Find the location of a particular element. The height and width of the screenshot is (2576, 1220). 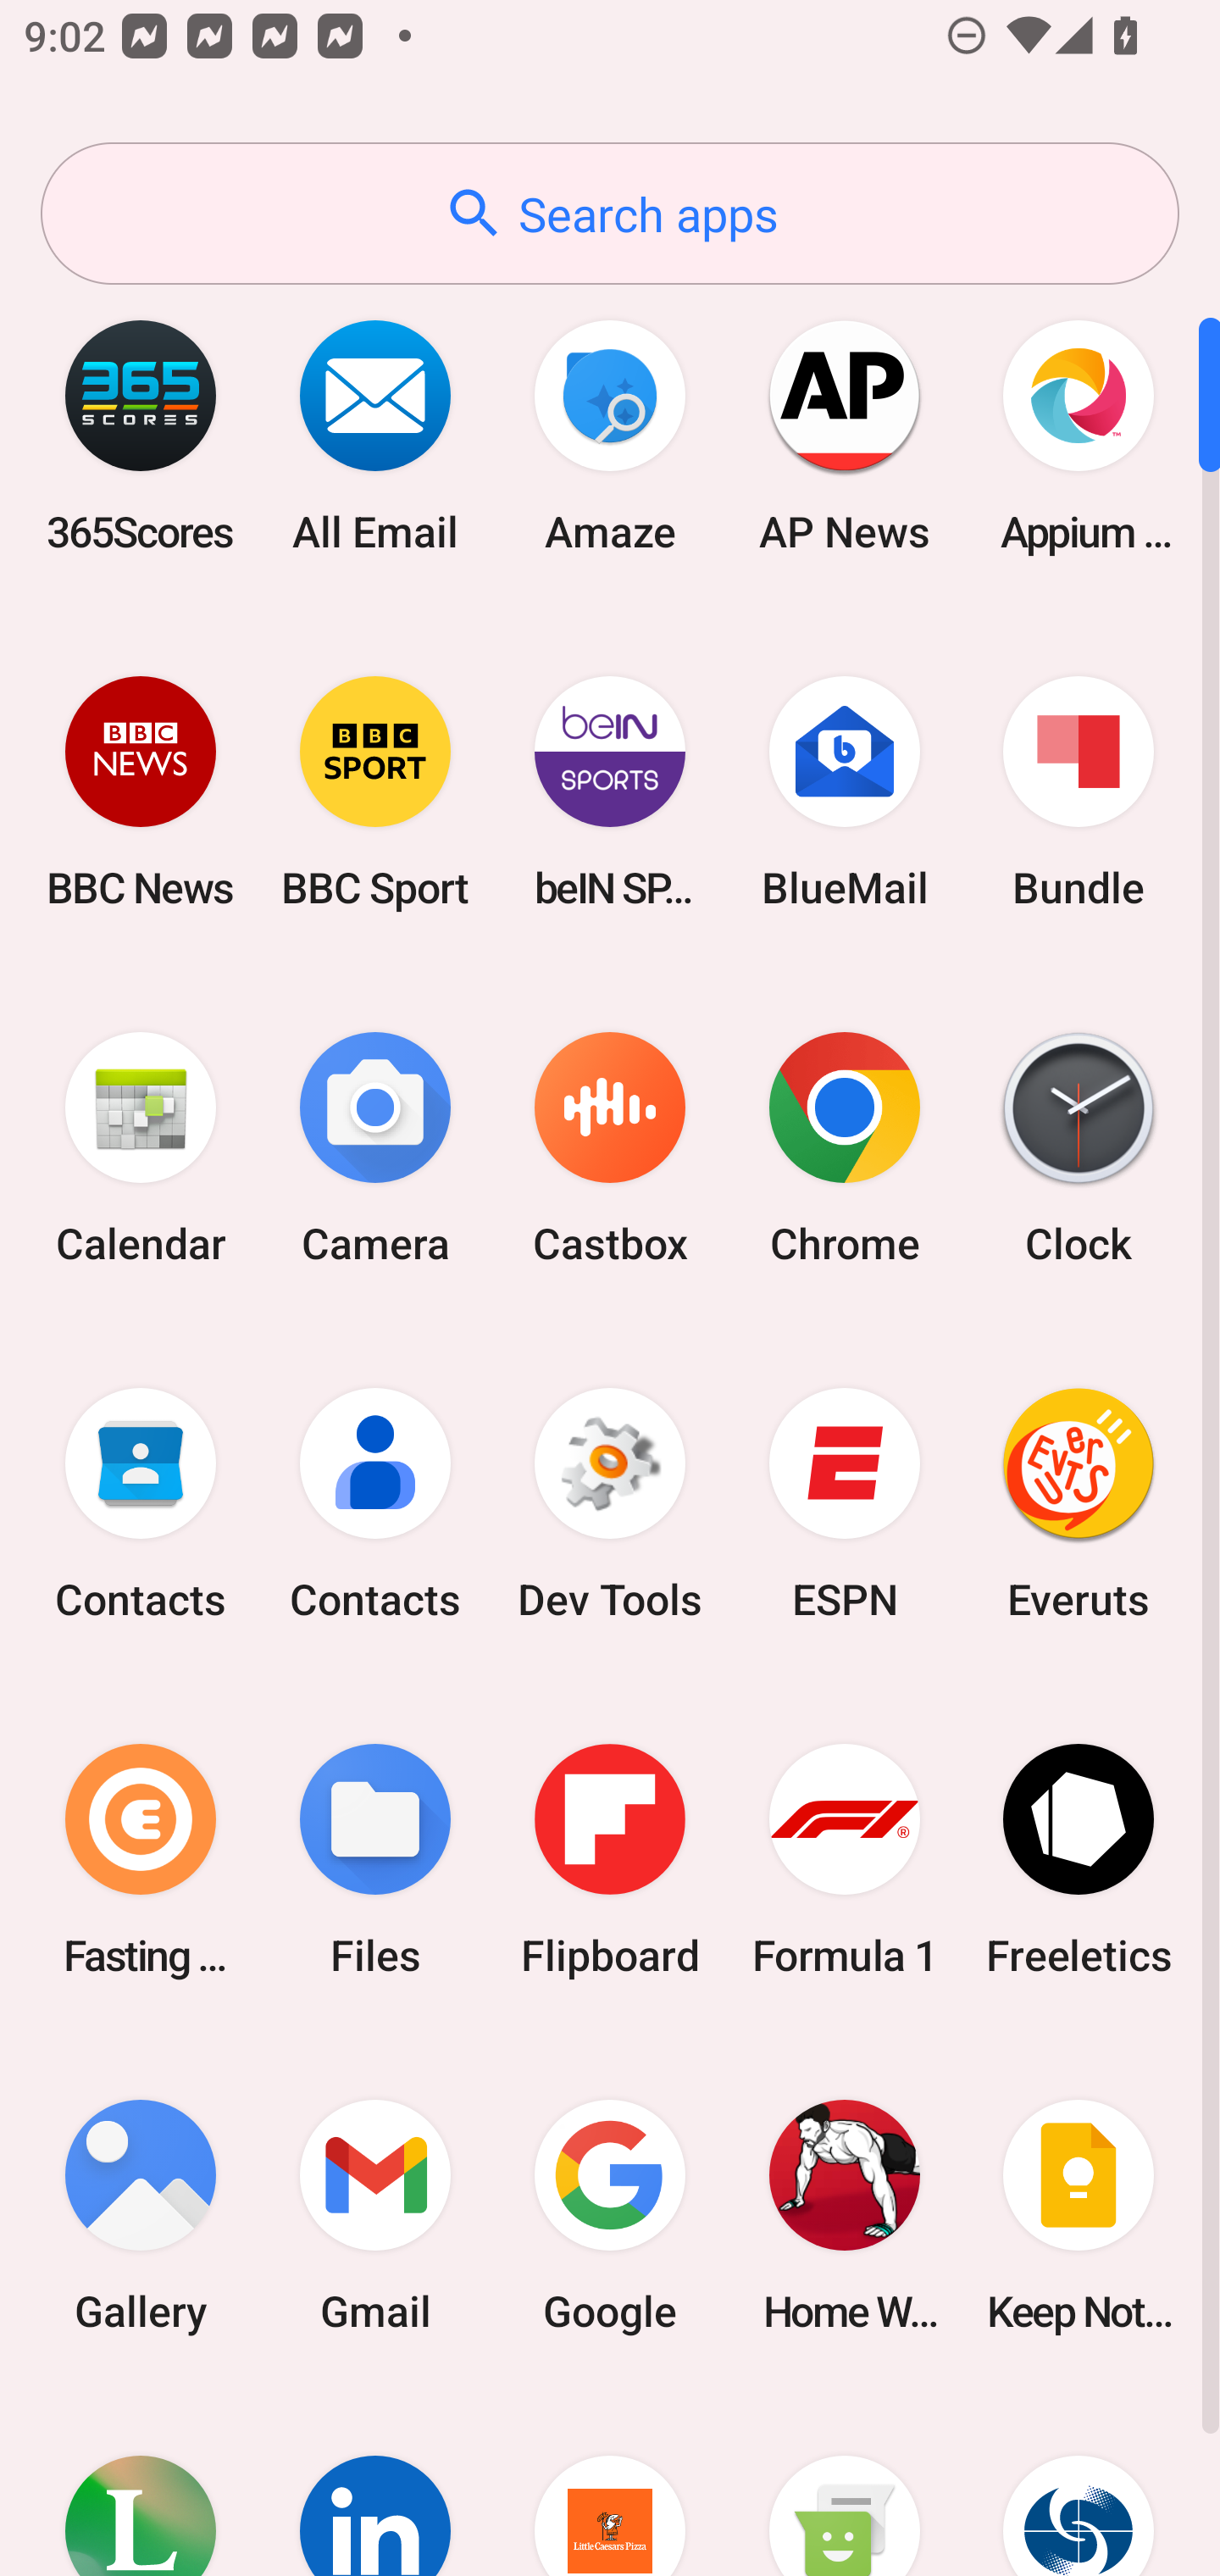

BBC Sport is located at coordinates (375, 791).